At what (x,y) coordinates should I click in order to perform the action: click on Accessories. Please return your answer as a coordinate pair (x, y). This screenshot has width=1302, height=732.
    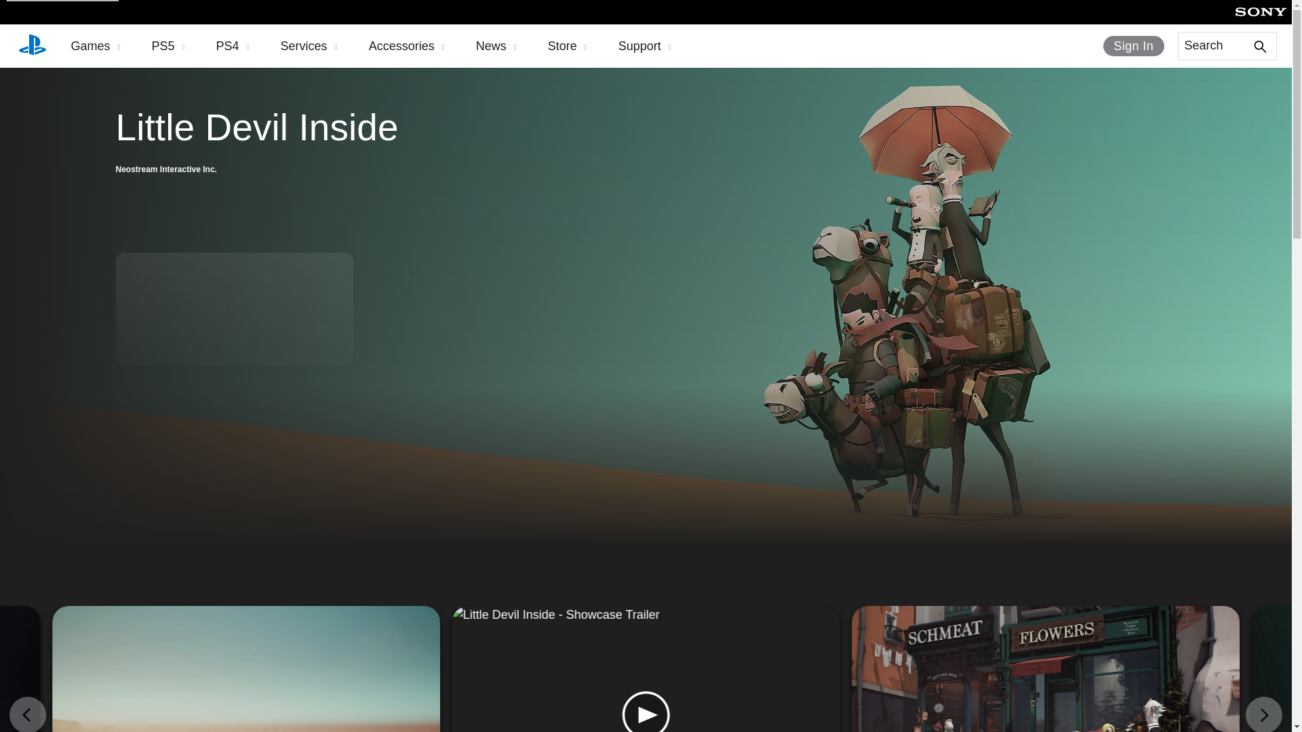
    Looking at the image, I should click on (407, 46).